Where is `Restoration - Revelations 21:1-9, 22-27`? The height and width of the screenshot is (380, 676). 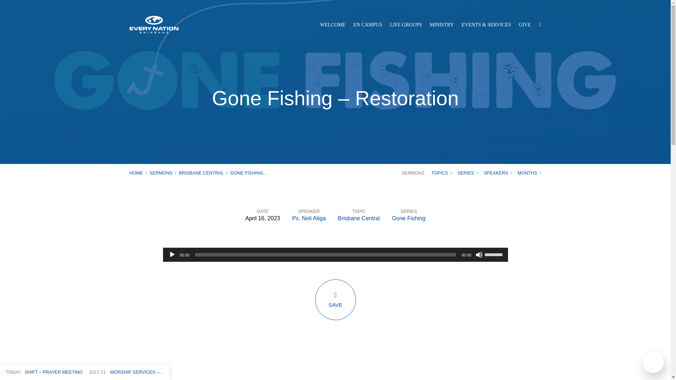 Restoration - Revelations 21:1-9, 22-27 is located at coordinates (335, 364).